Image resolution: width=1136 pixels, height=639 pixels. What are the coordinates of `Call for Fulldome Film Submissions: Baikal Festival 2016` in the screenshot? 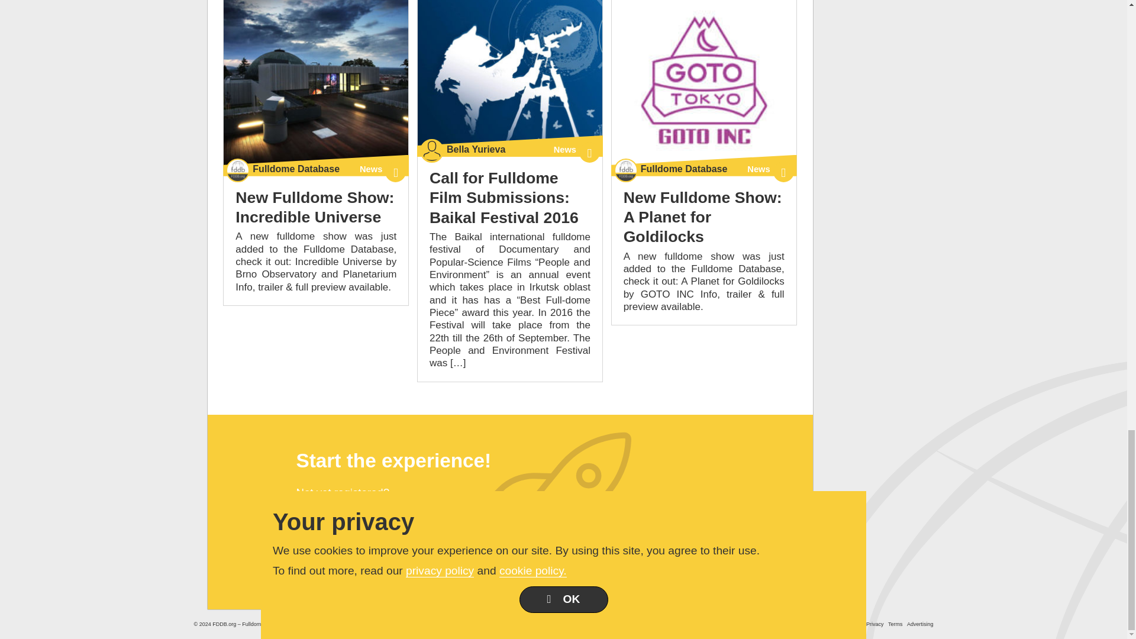 It's located at (504, 198).